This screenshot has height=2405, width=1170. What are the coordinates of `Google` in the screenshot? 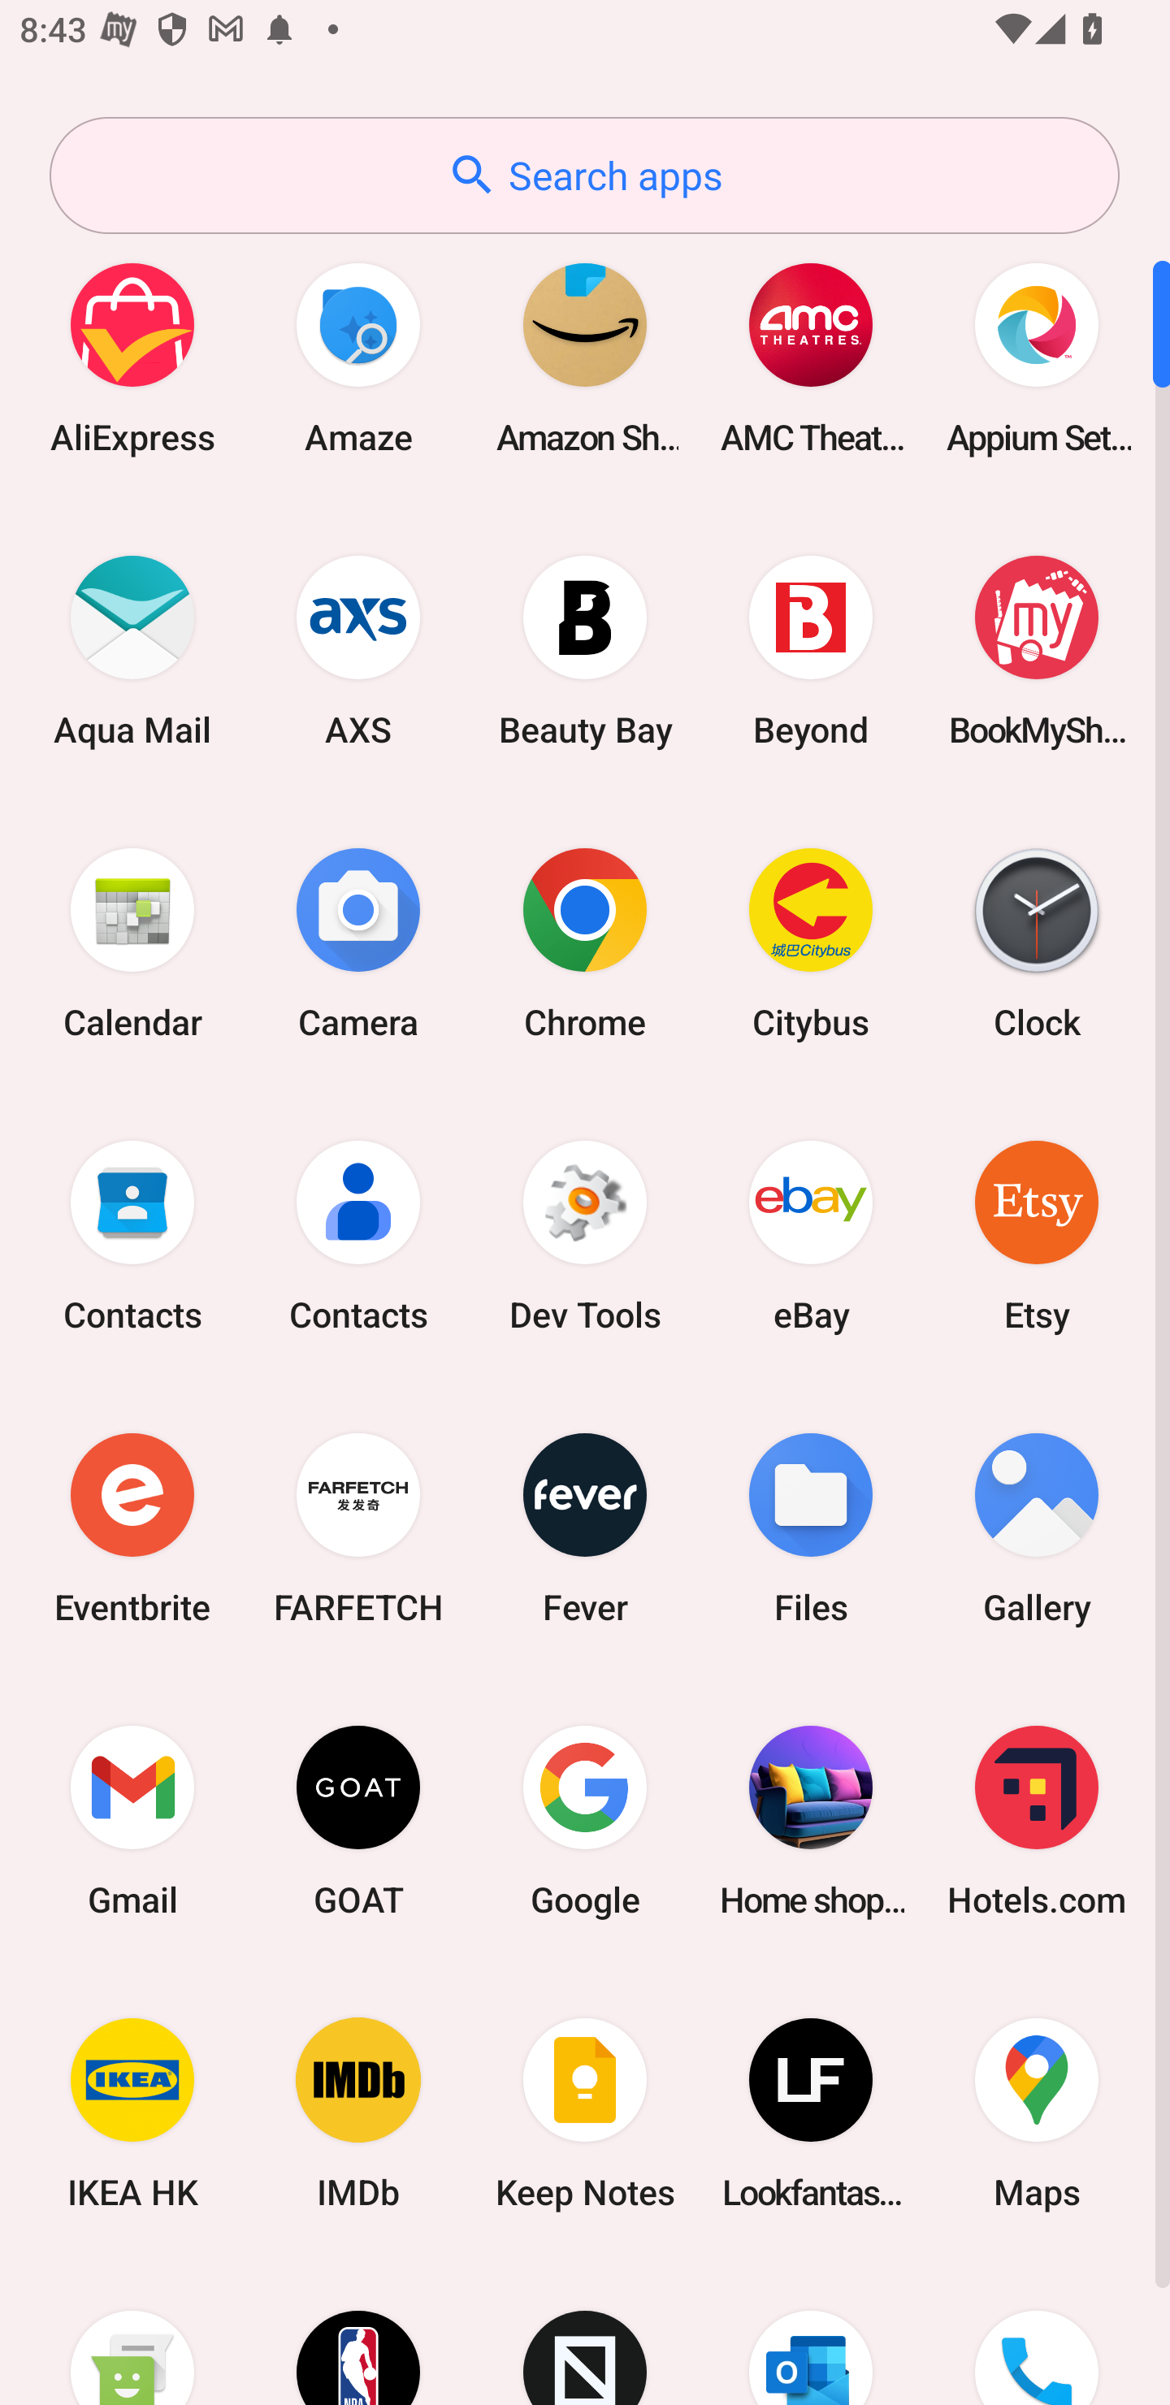 It's located at (585, 1820).